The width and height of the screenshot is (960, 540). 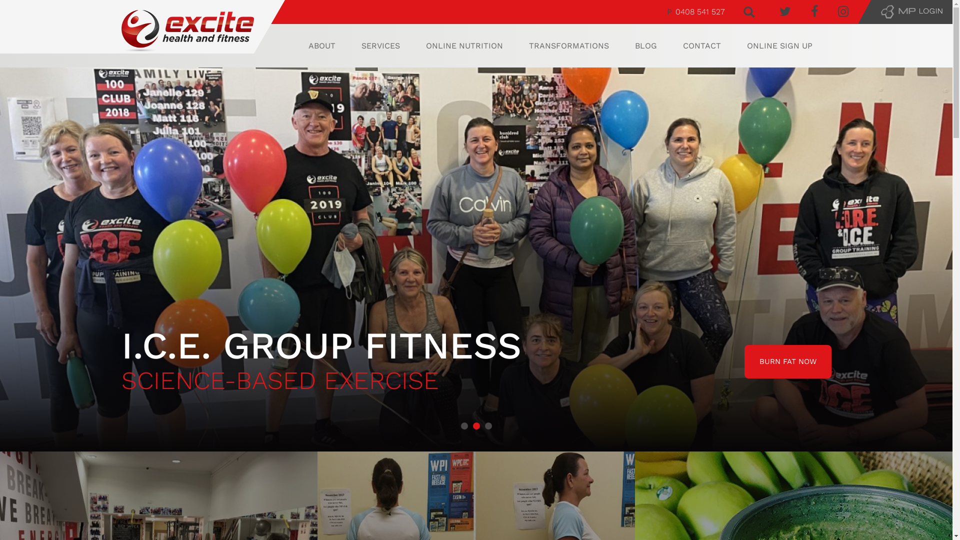 What do you see at coordinates (380, 46) in the screenshot?
I see `SERVICES` at bounding box center [380, 46].